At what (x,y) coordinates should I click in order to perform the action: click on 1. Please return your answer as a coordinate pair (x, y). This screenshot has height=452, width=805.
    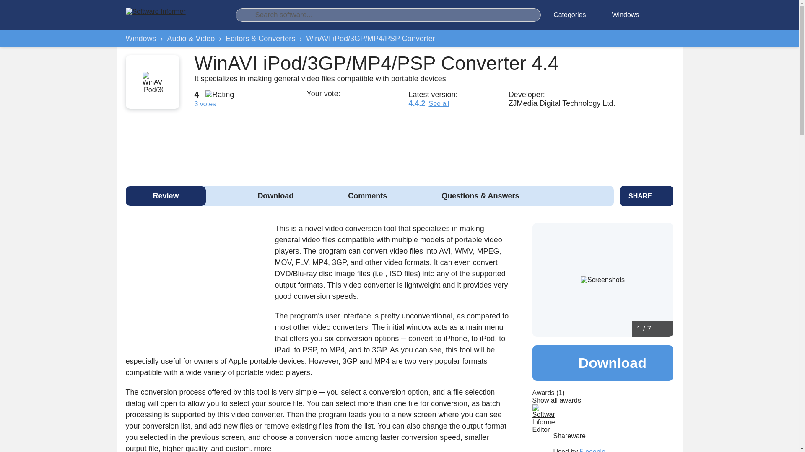
    Looking at the image, I should click on (310, 102).